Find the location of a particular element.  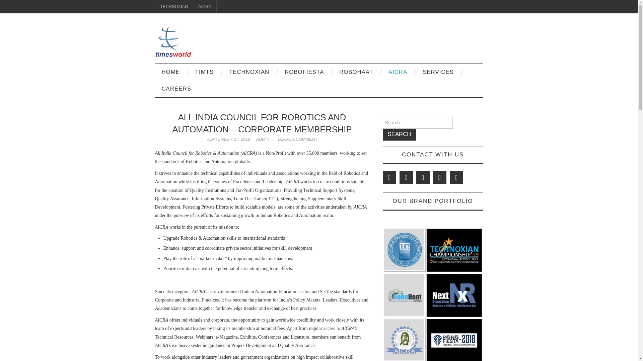

ROBOFIESTA is located at coordinates (304, 72).